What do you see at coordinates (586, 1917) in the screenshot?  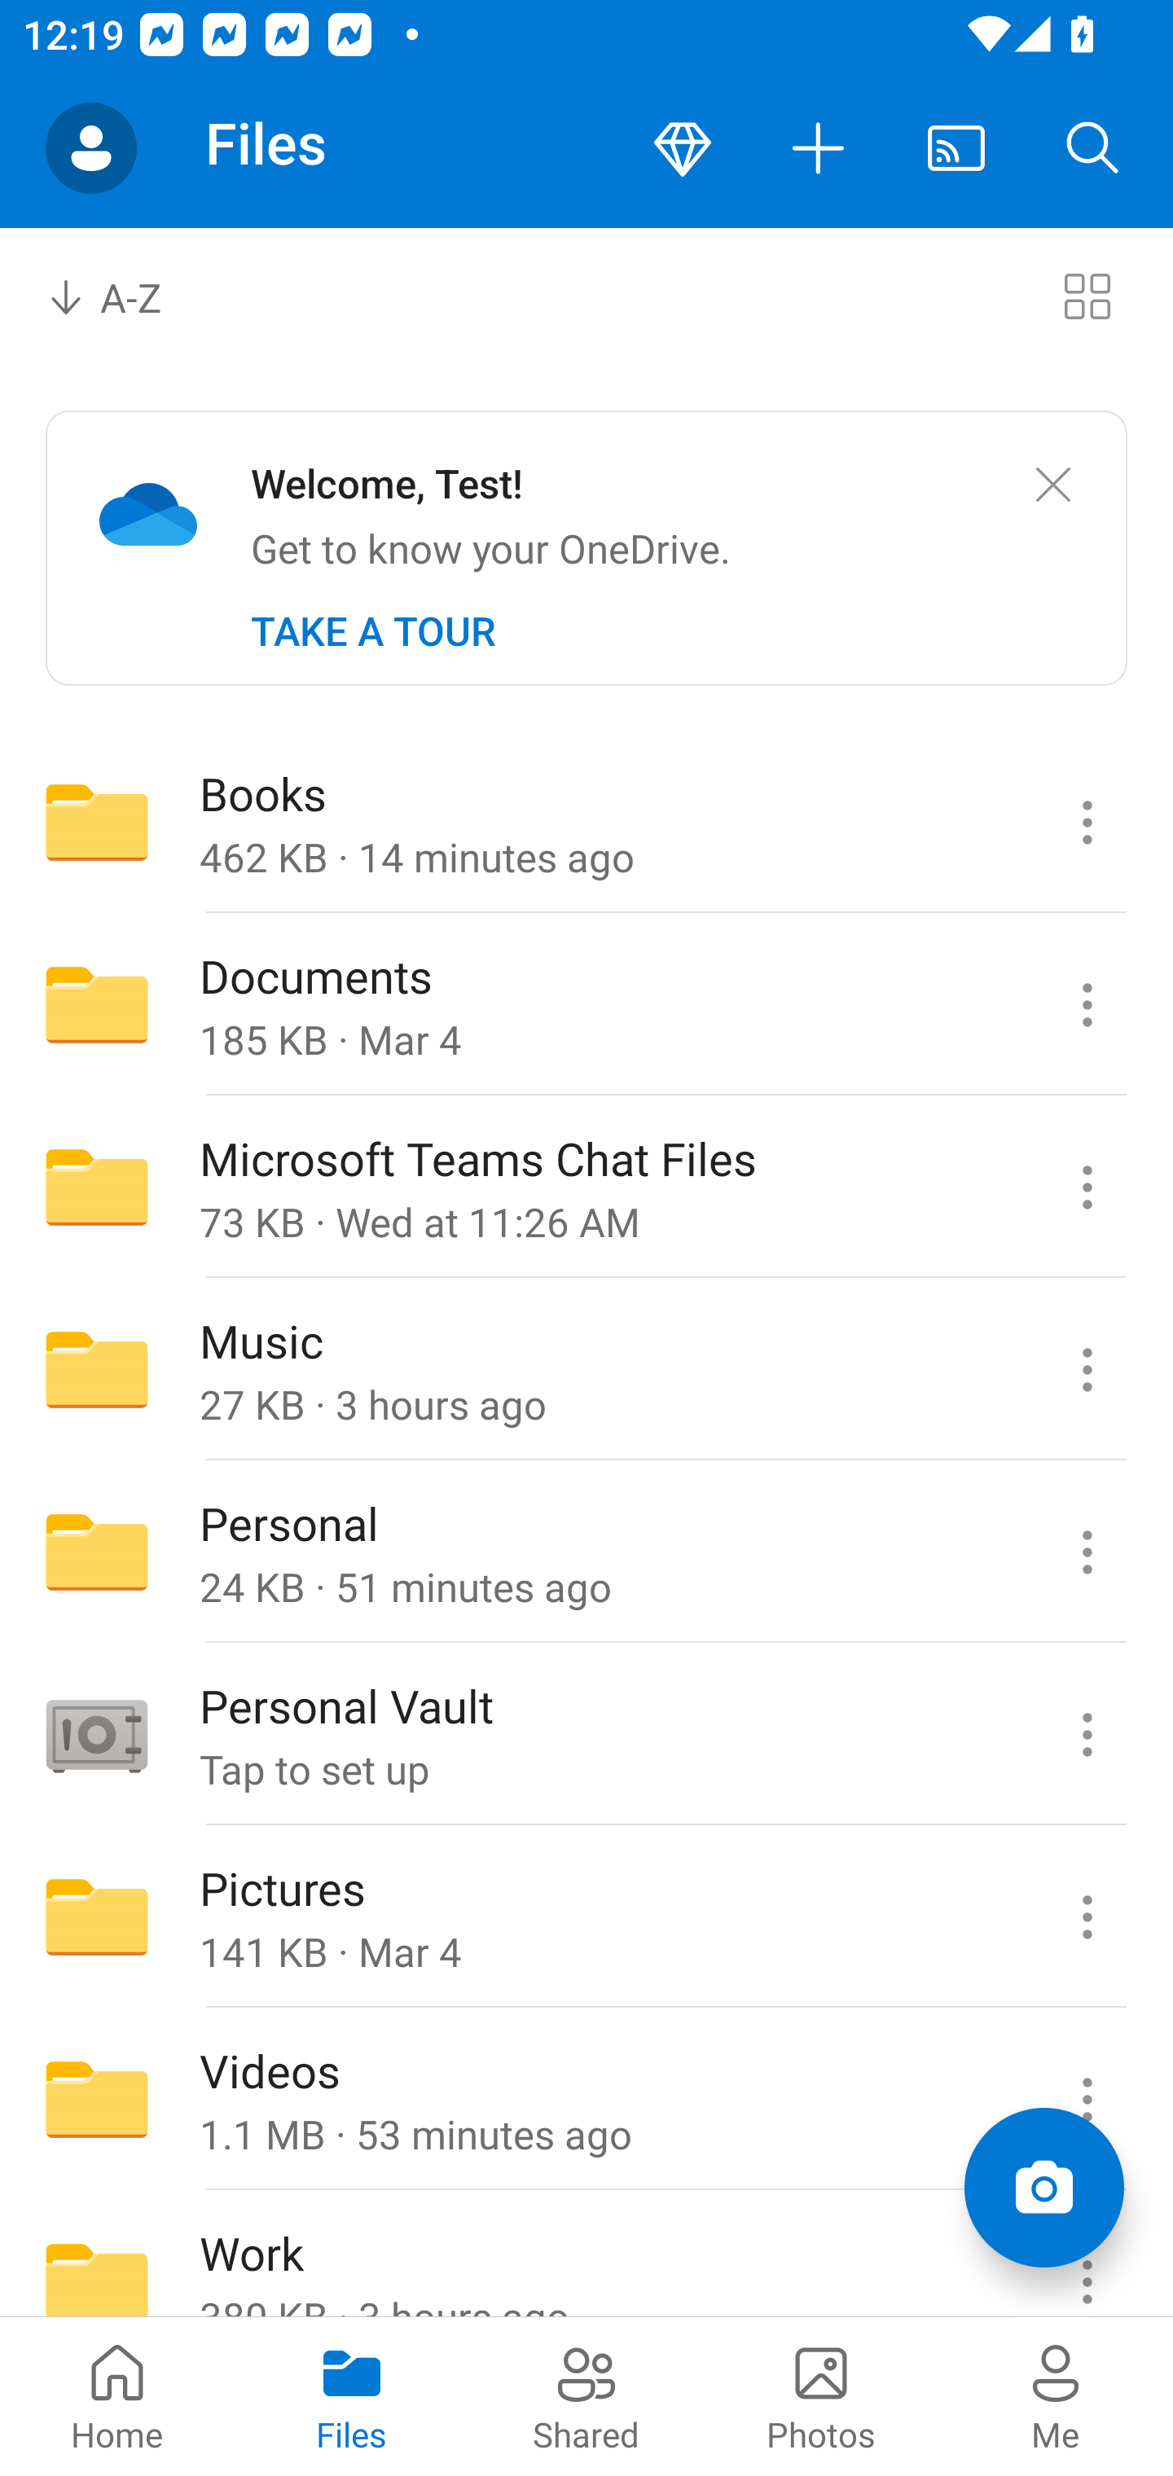 I see `Folder Pictures 141 KB · Mar 4 Pictures commands` at bounding box center [586, 1917].